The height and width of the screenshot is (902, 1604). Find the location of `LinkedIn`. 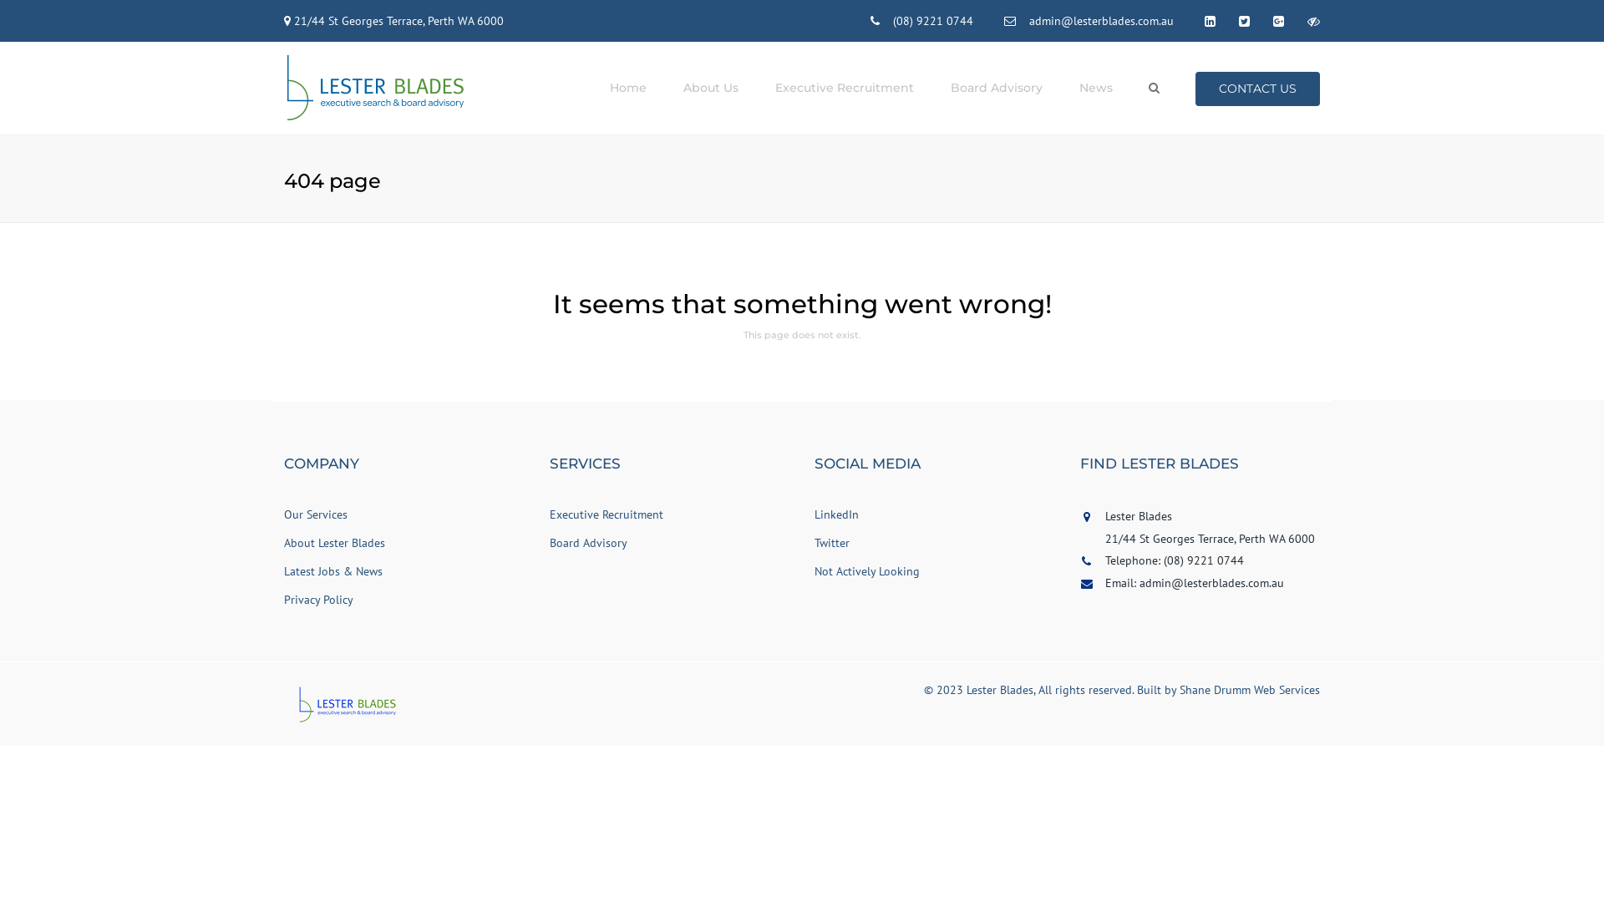

LinkedIn is located at coordinates (837, 514).